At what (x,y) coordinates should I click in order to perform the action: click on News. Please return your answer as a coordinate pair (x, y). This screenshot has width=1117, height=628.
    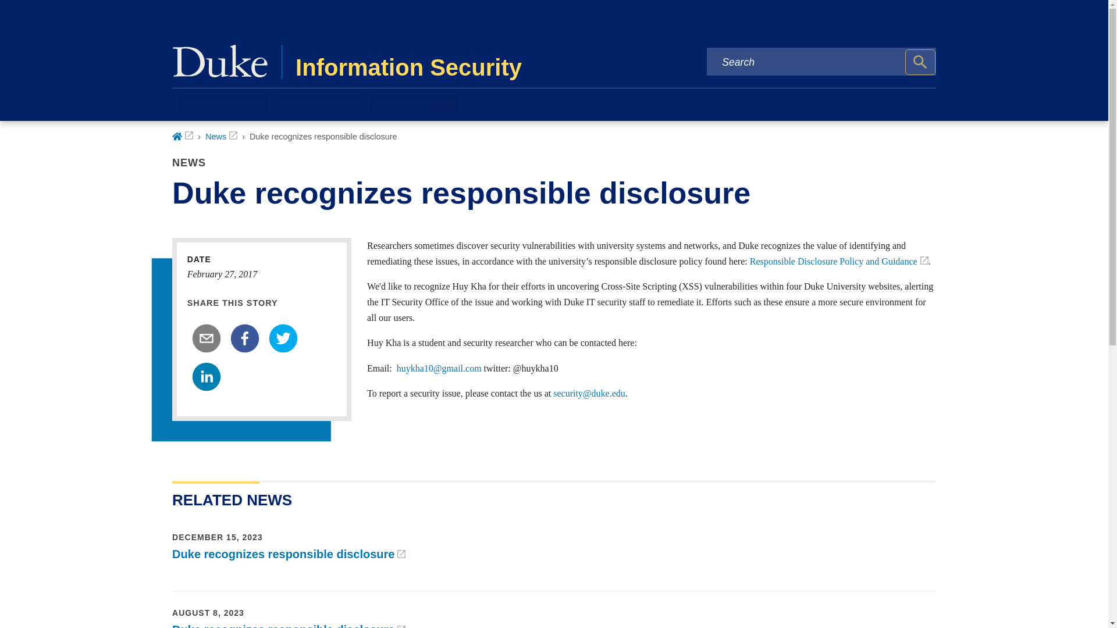
    Looking at the image, I should click on (221, 136).